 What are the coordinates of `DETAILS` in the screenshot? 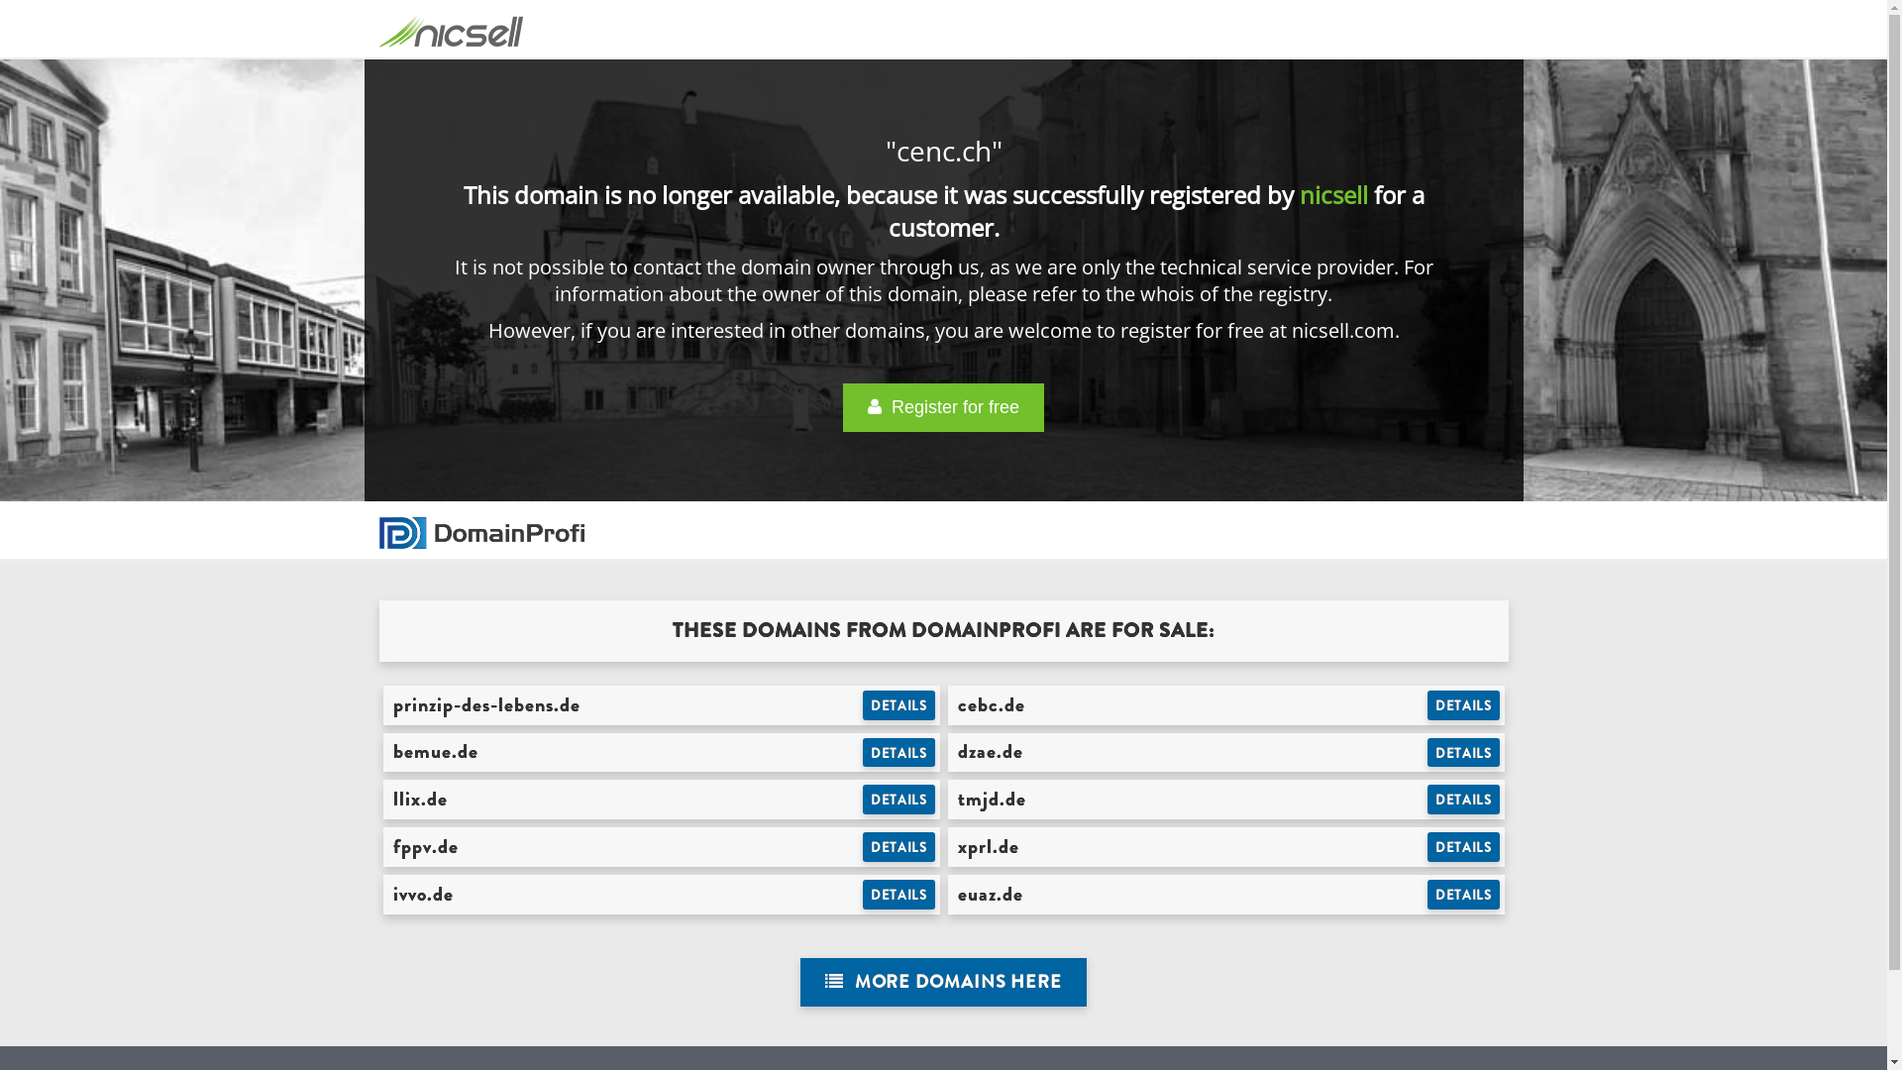 It's located at (1464, 847).